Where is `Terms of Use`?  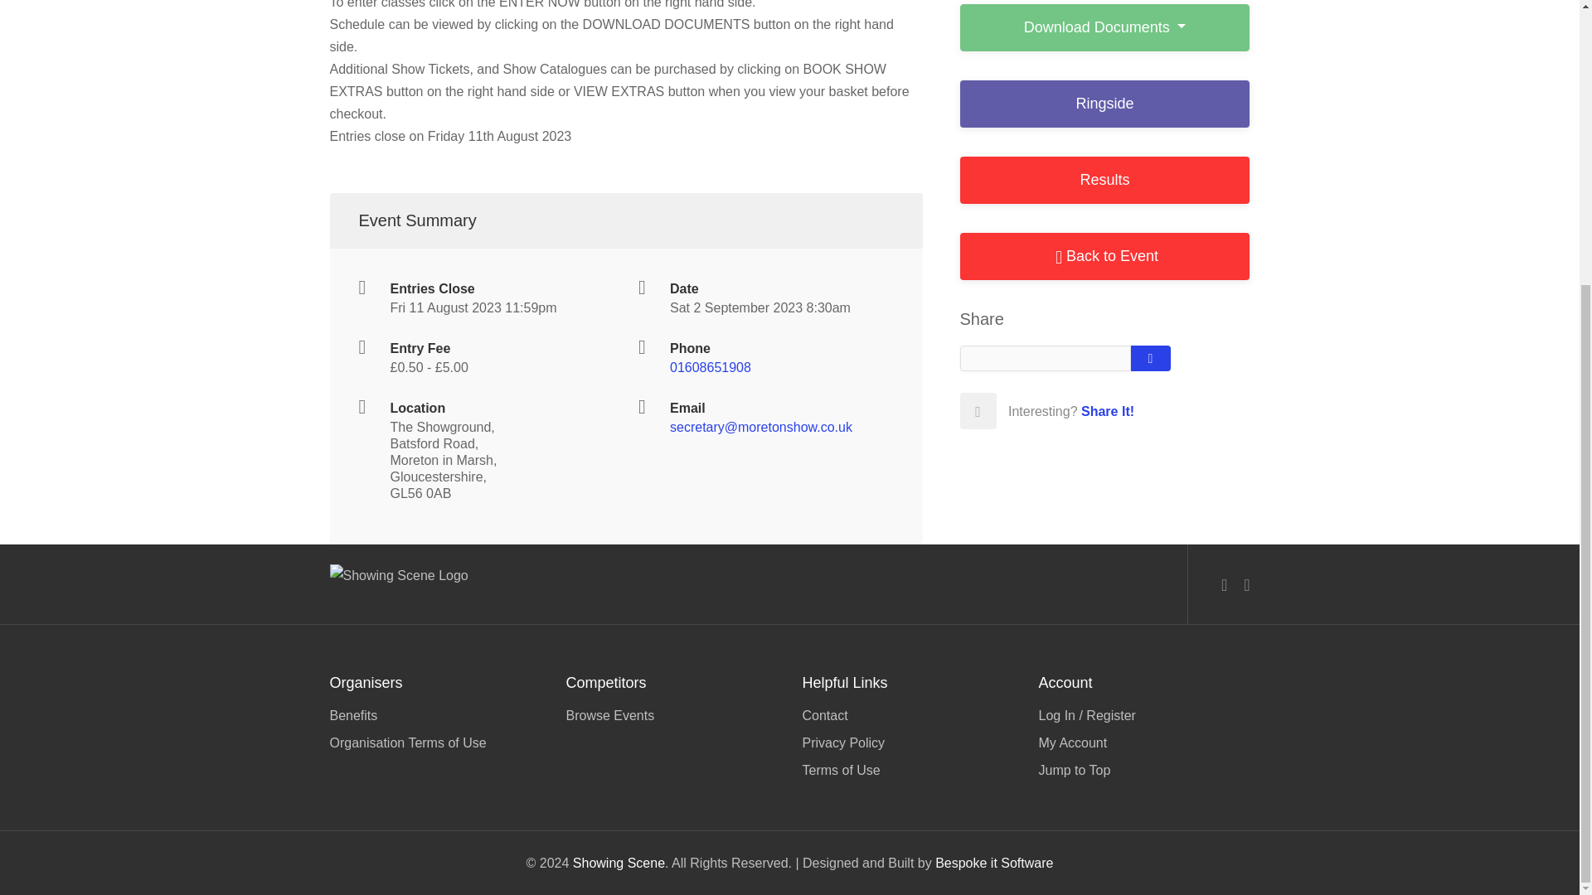 Terms of Use is located at coordinates (908, 767).